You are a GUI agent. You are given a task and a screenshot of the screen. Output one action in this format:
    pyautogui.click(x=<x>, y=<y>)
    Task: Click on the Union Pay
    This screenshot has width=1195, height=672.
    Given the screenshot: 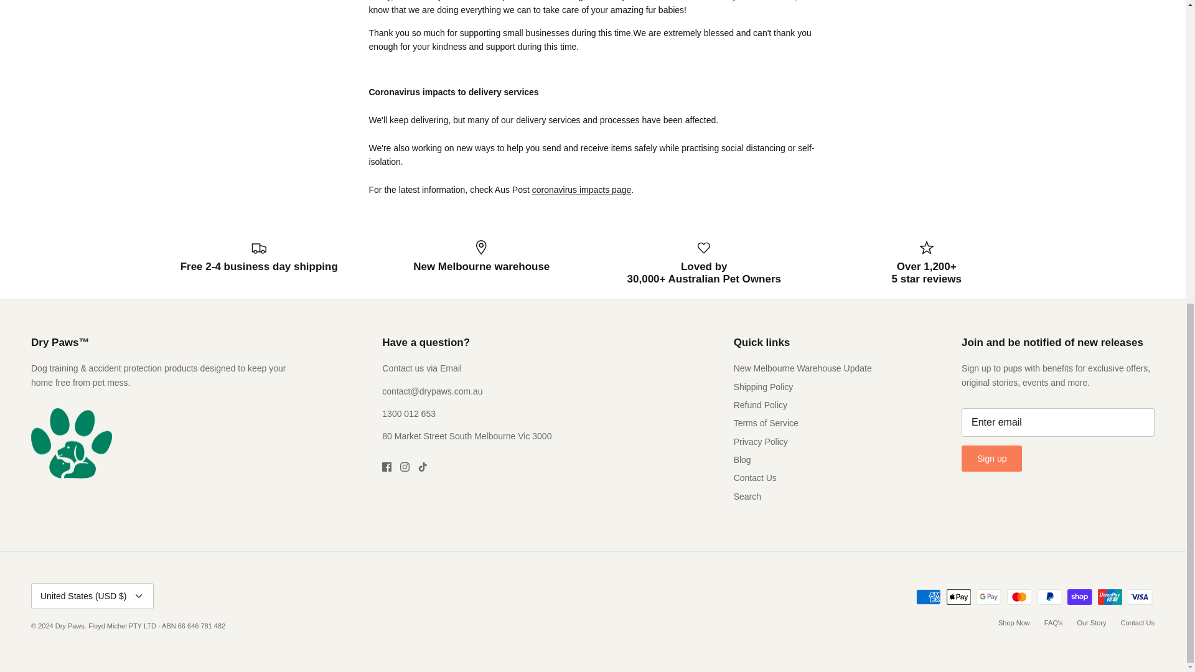 What is the action you would take?
    pyautogui.click(x=1110, y=597)
    